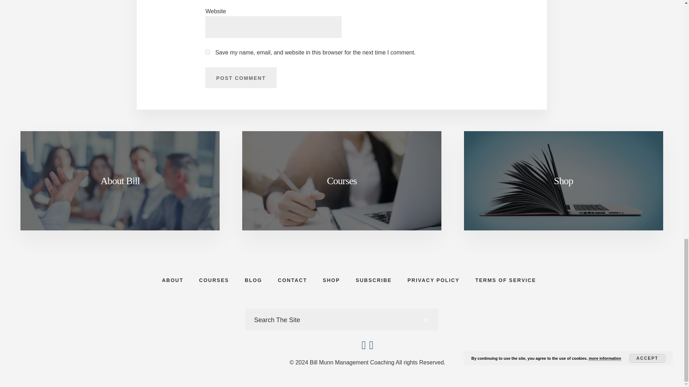 The image size is (689, 387). Describe the element at coordinates (214, 280) in the screenshot. I see `COURSES` at that location.